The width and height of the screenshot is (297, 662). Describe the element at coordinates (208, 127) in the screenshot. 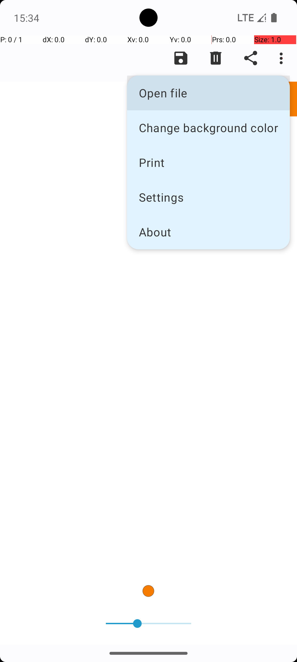

I see `Change background color` at that location.